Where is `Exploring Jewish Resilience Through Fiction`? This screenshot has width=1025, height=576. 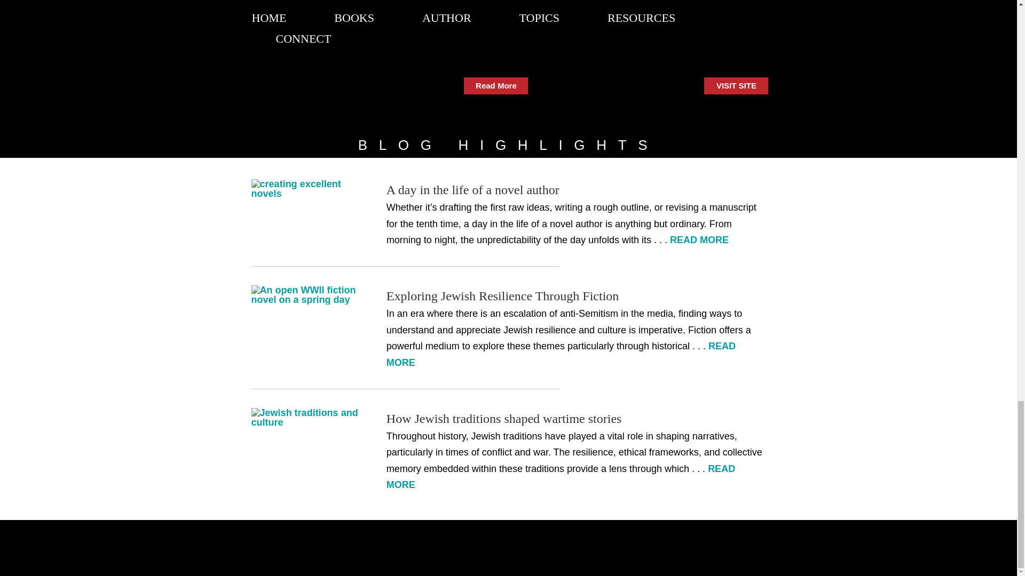 Exploring Jewish Resilience Through Fiction is located at coordinates (305, 294).